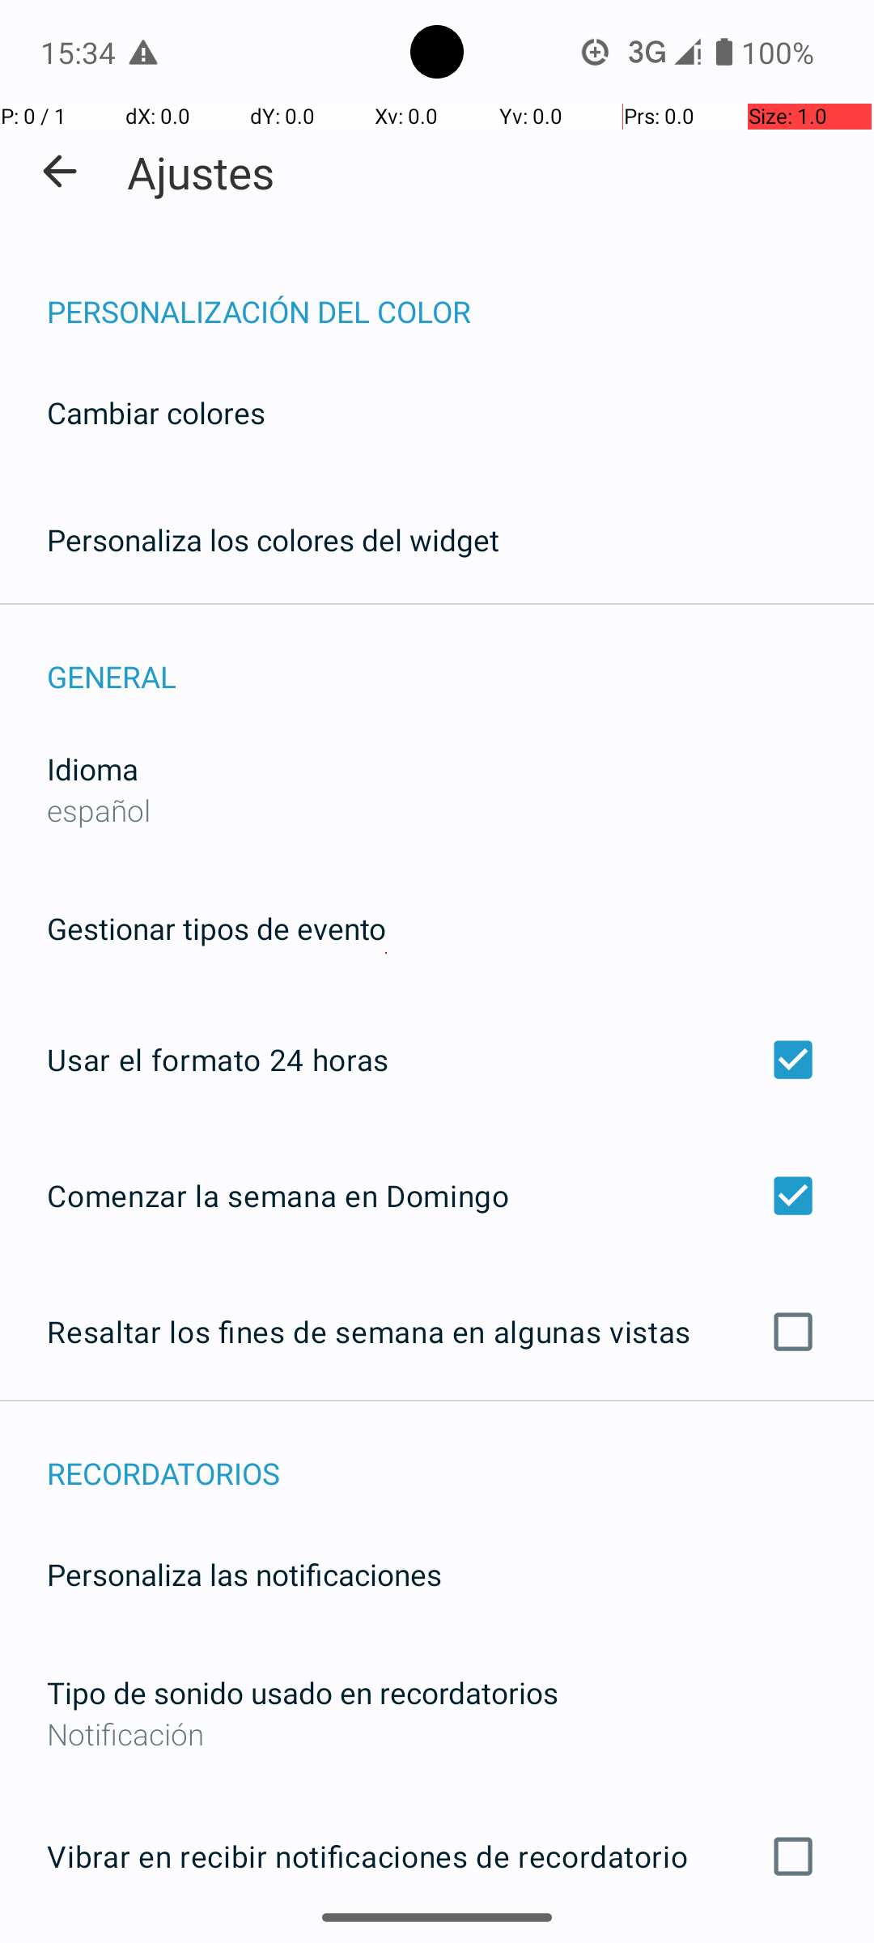  I want to click on Gestionar tipos de evento, so click(217, 928).